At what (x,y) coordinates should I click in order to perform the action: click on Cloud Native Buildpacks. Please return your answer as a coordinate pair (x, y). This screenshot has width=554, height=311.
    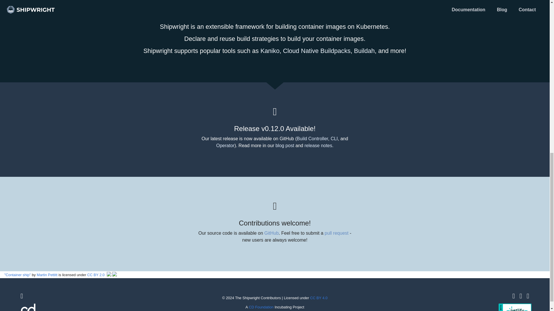
    Looking at the image, I should click on (317, 51).